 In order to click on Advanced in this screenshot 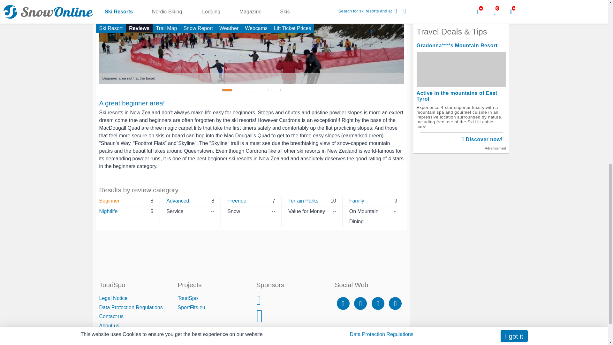, I will do `click(178, 201)`.